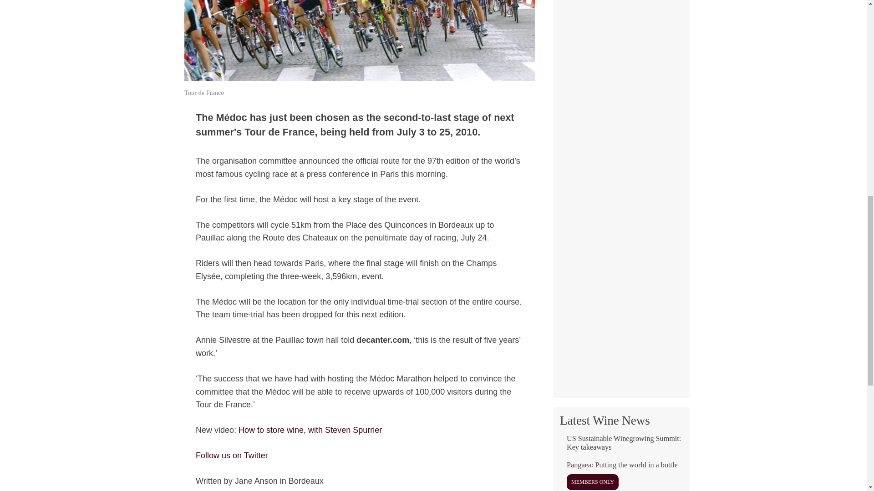  Describe the element at coordinates (621, 476) in the screenshot. I see `Pangaea: Putting the world in a bottle` at that location.